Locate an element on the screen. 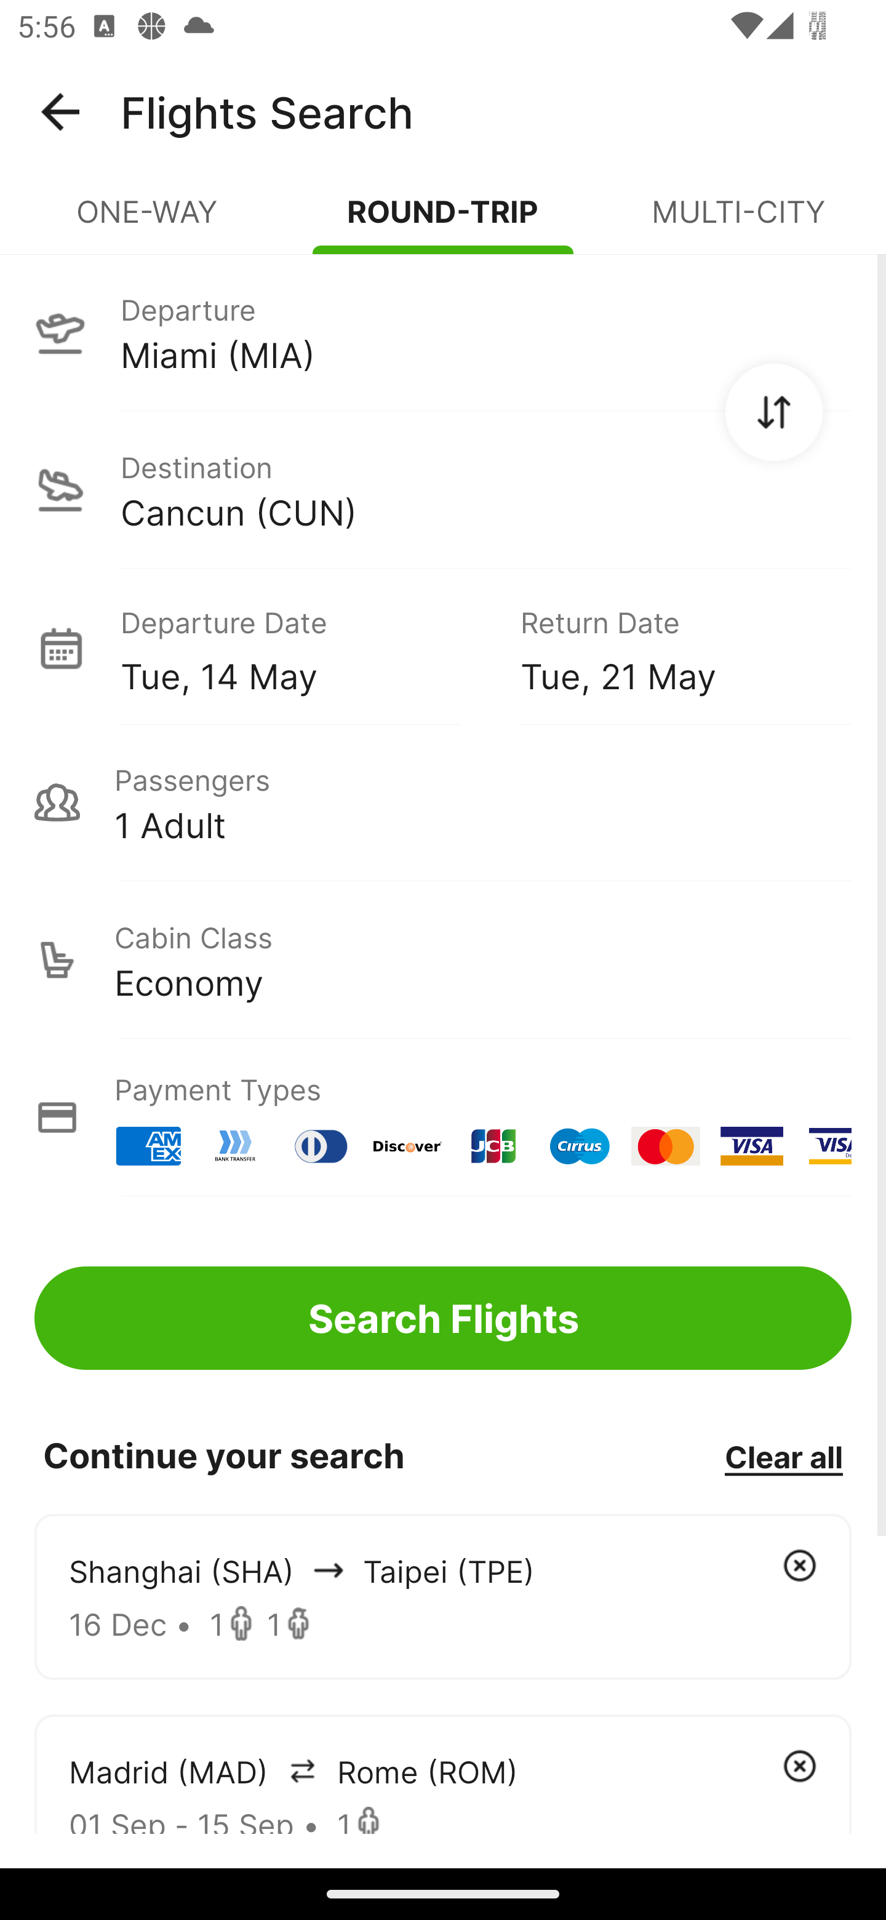 This screenshot has width=886, height=1920. Departure Miami (MIA) is located at coordinates (443, 332).